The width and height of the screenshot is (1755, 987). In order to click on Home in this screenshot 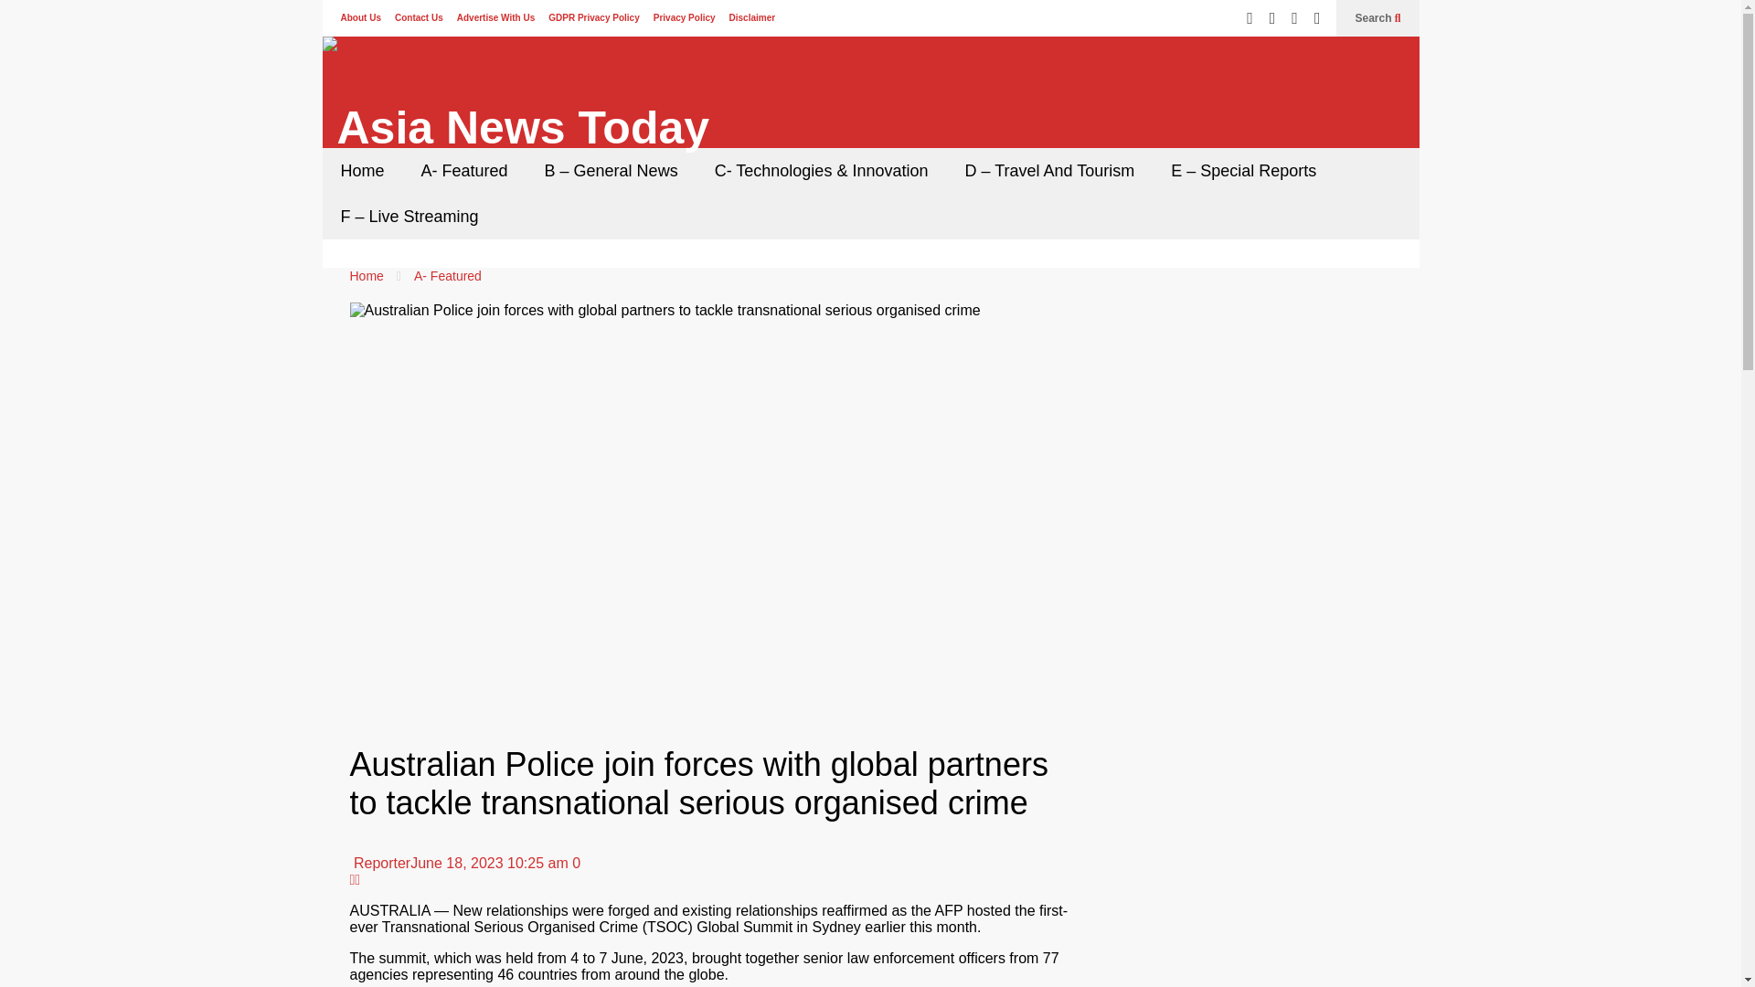, I will do `click(361, 170)`.